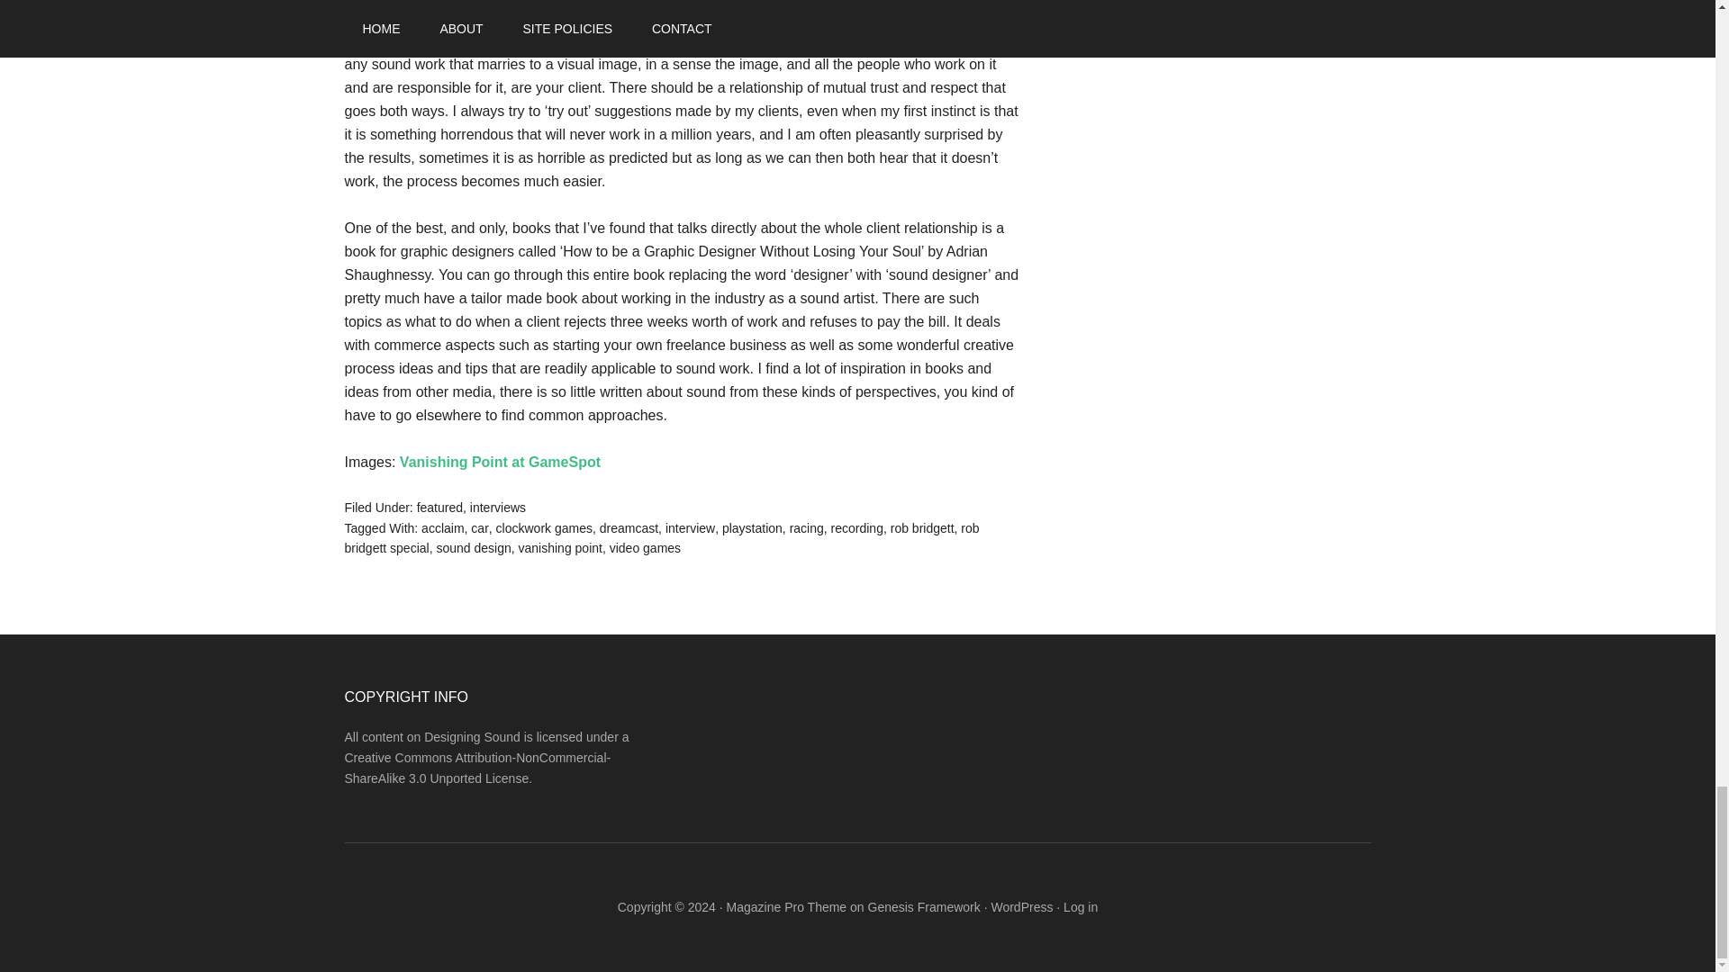  Describe the element at coordinates (629, 527) in the screenshot. I see `dreamcast` at that location.